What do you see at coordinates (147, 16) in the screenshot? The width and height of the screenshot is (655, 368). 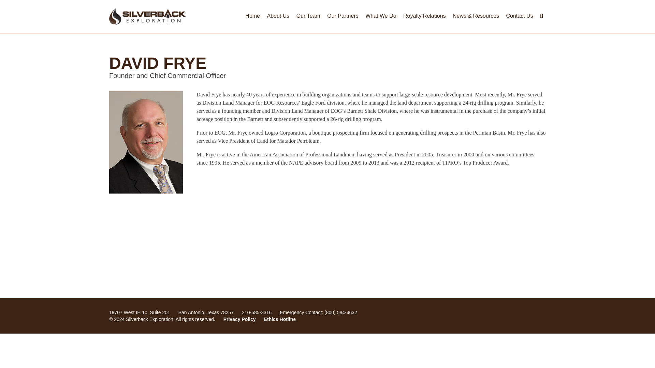 I see `Home` at bounding box center [147, 16].